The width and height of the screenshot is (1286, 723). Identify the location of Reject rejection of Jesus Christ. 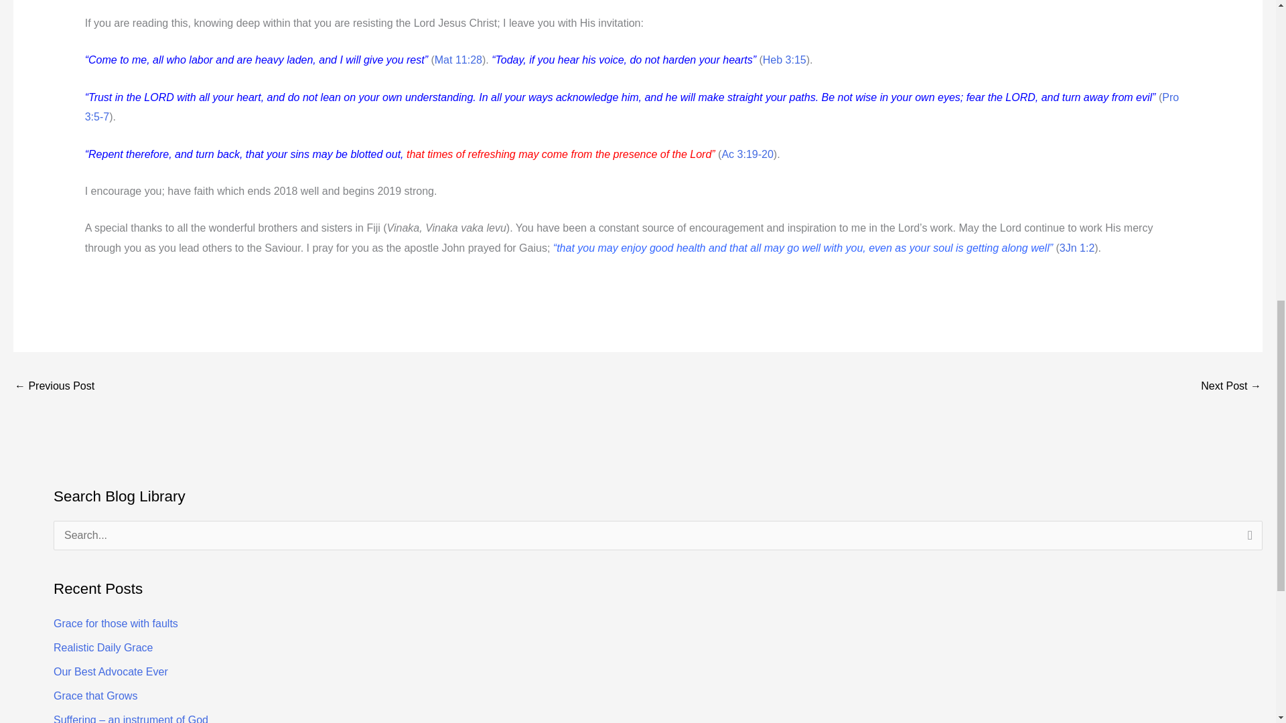
(54, 387).